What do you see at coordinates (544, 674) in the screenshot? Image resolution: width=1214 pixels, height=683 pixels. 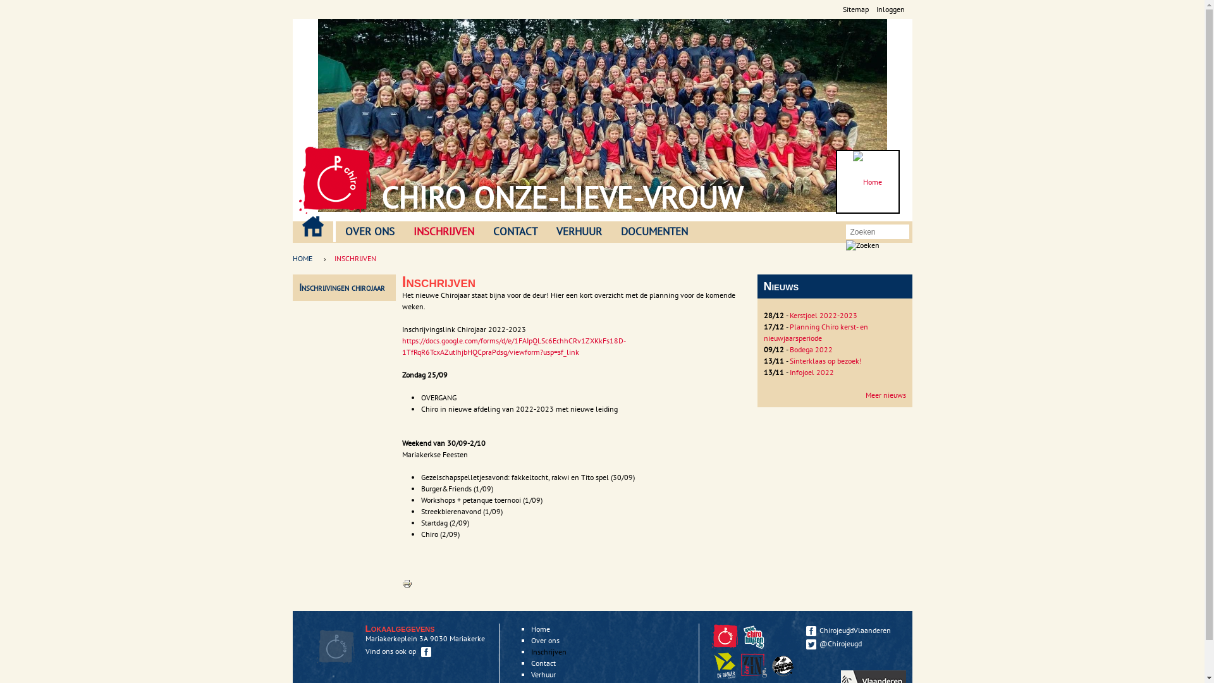 I see `Verhuur` at bounding box center [544, 674].